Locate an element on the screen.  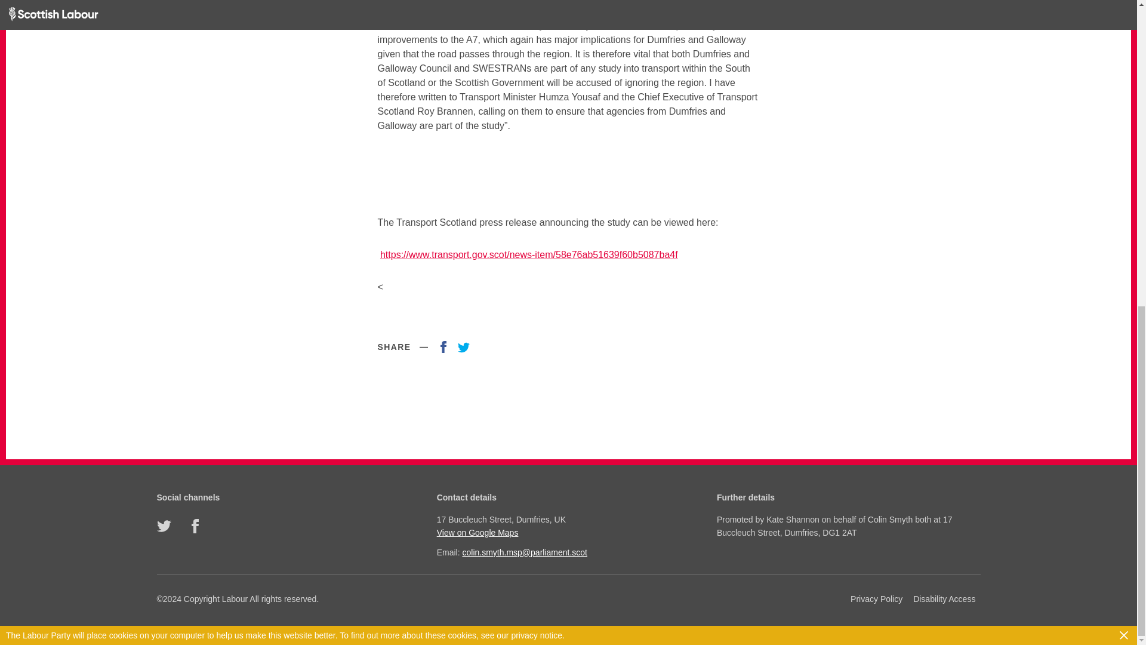
Privacy Policy is located at coordinates (876, 599).